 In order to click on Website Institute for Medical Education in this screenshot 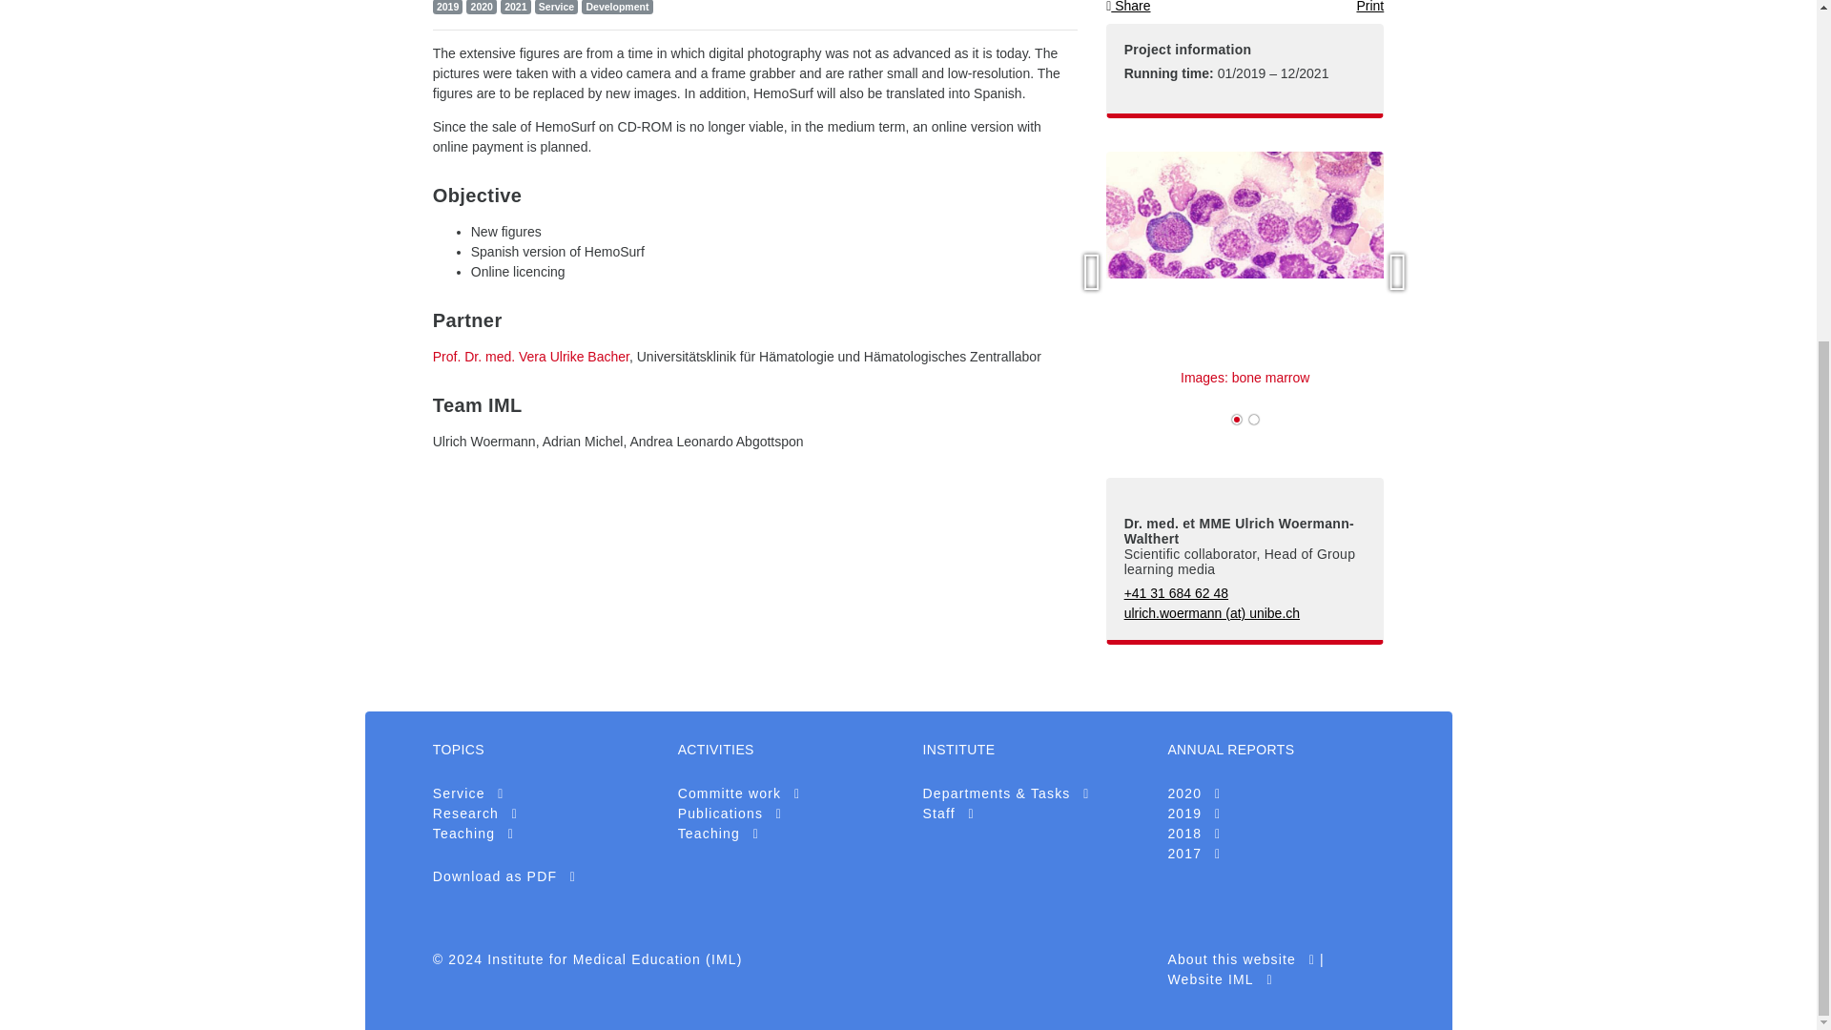, I will do `click(1220, 978)`.